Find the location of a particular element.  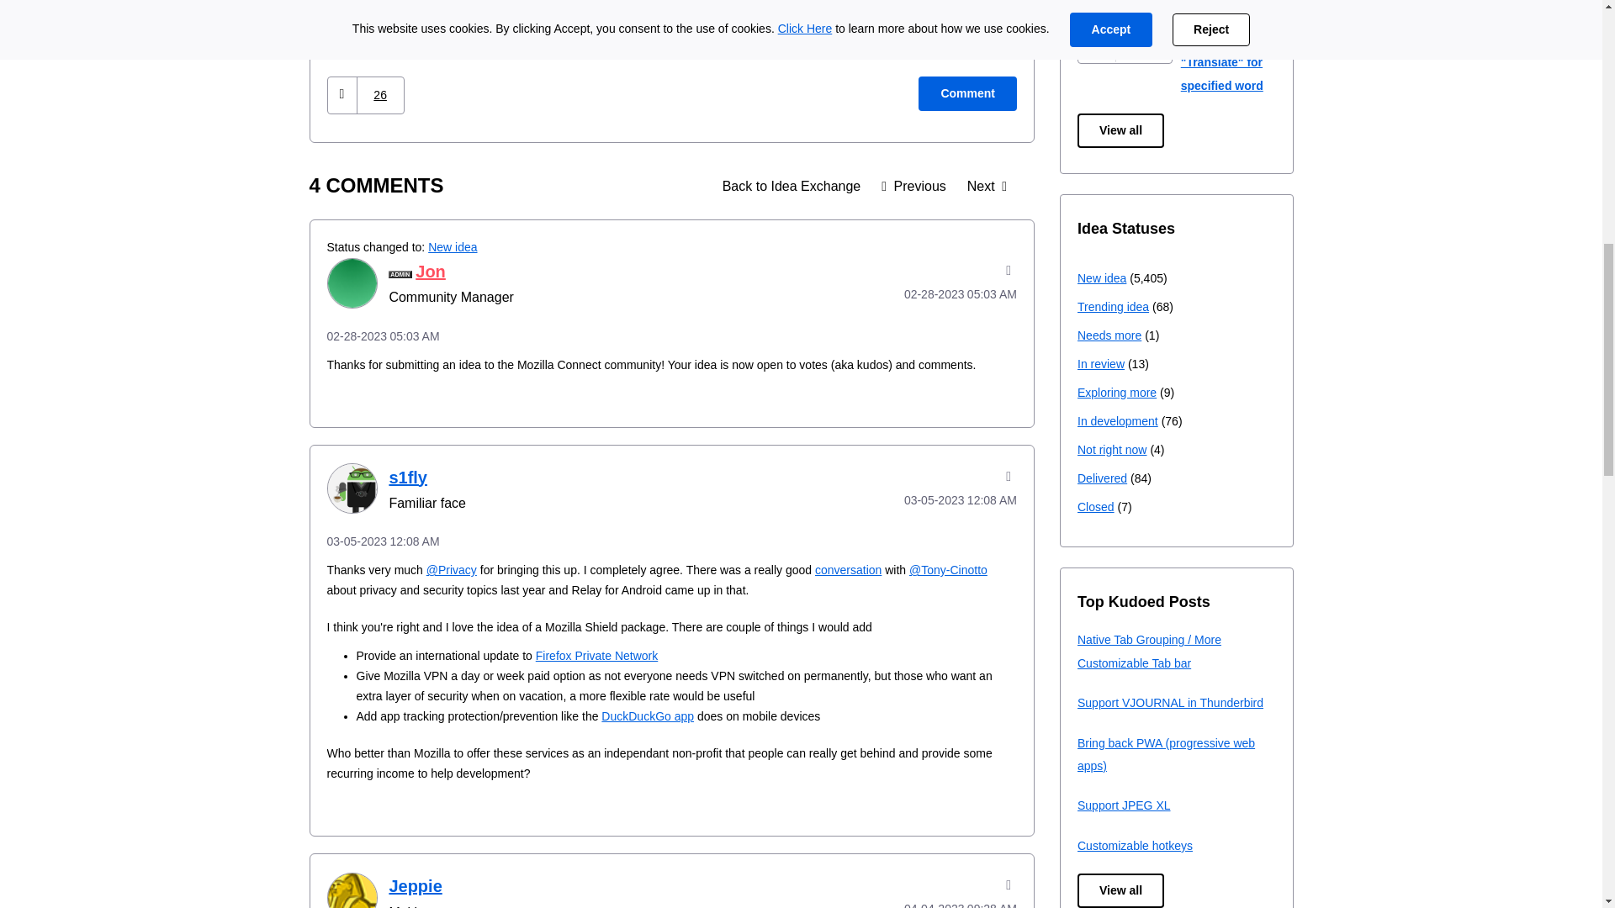

Mobile is located at coordinates (477, 12).